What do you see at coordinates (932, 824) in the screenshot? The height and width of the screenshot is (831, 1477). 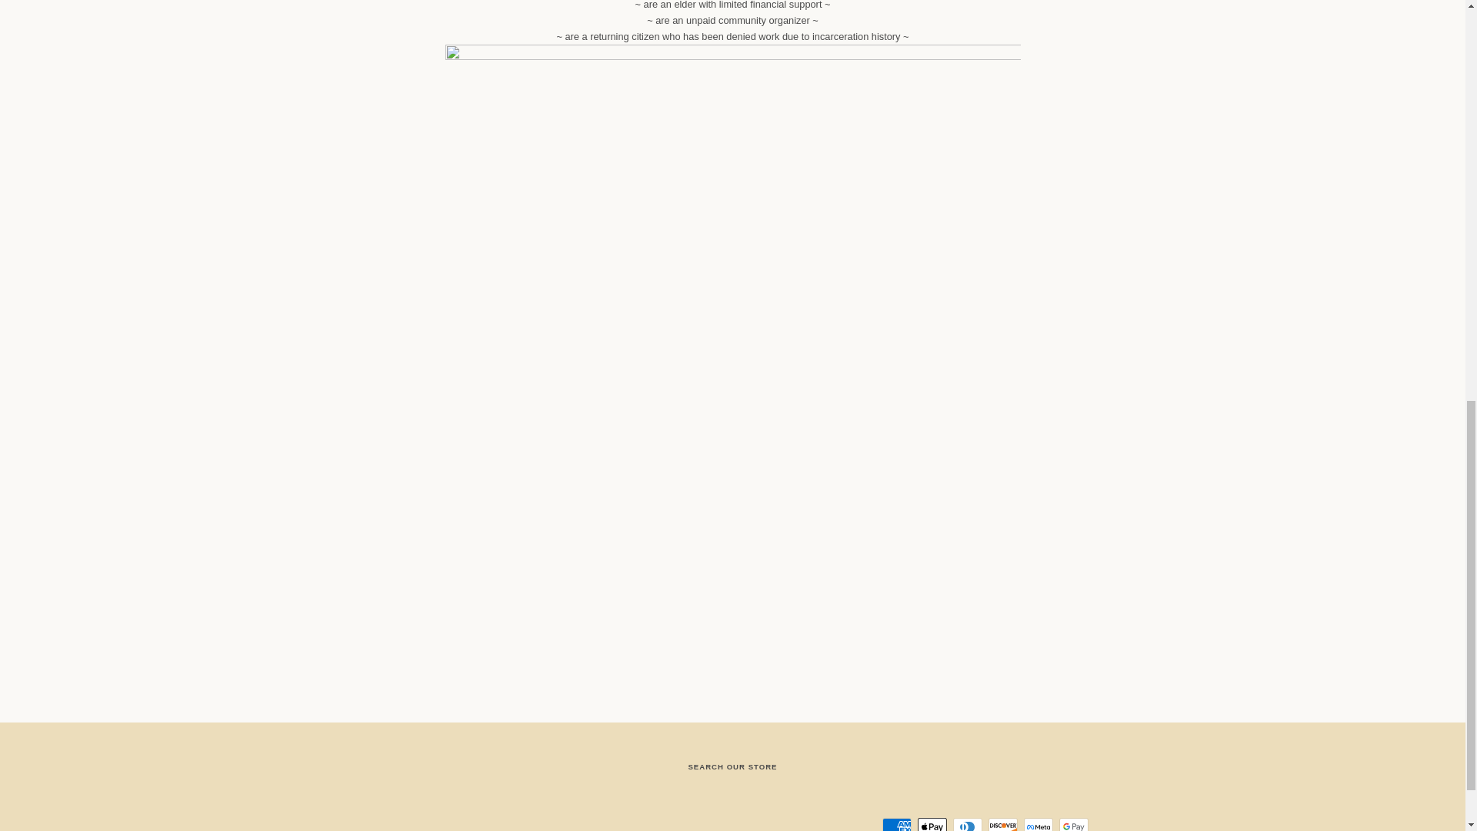 I see `Apple Pay` at bounding box center [932, 824].